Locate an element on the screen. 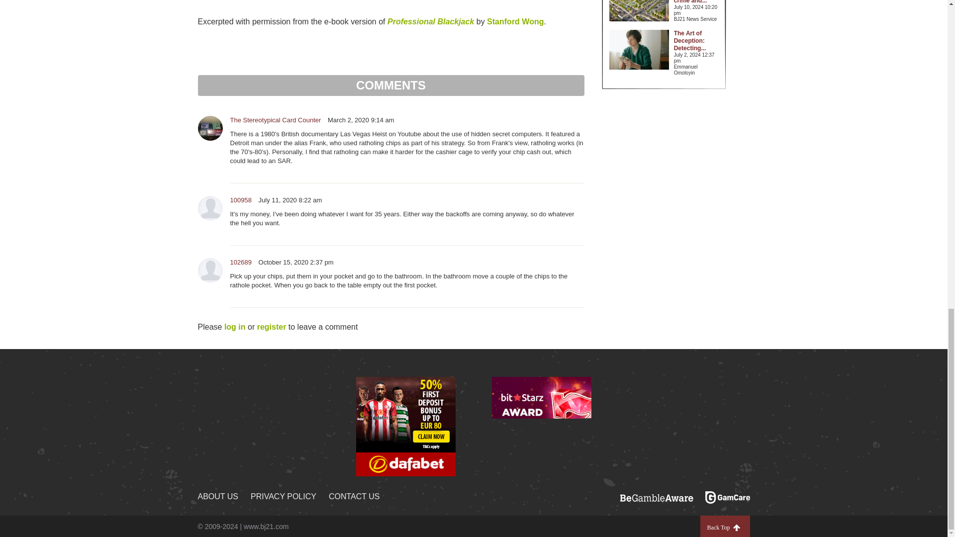 Image resolution: width=955 pixels, height=537 pixels. Visit Dafabet Casino is located at coordinates (406, 426).